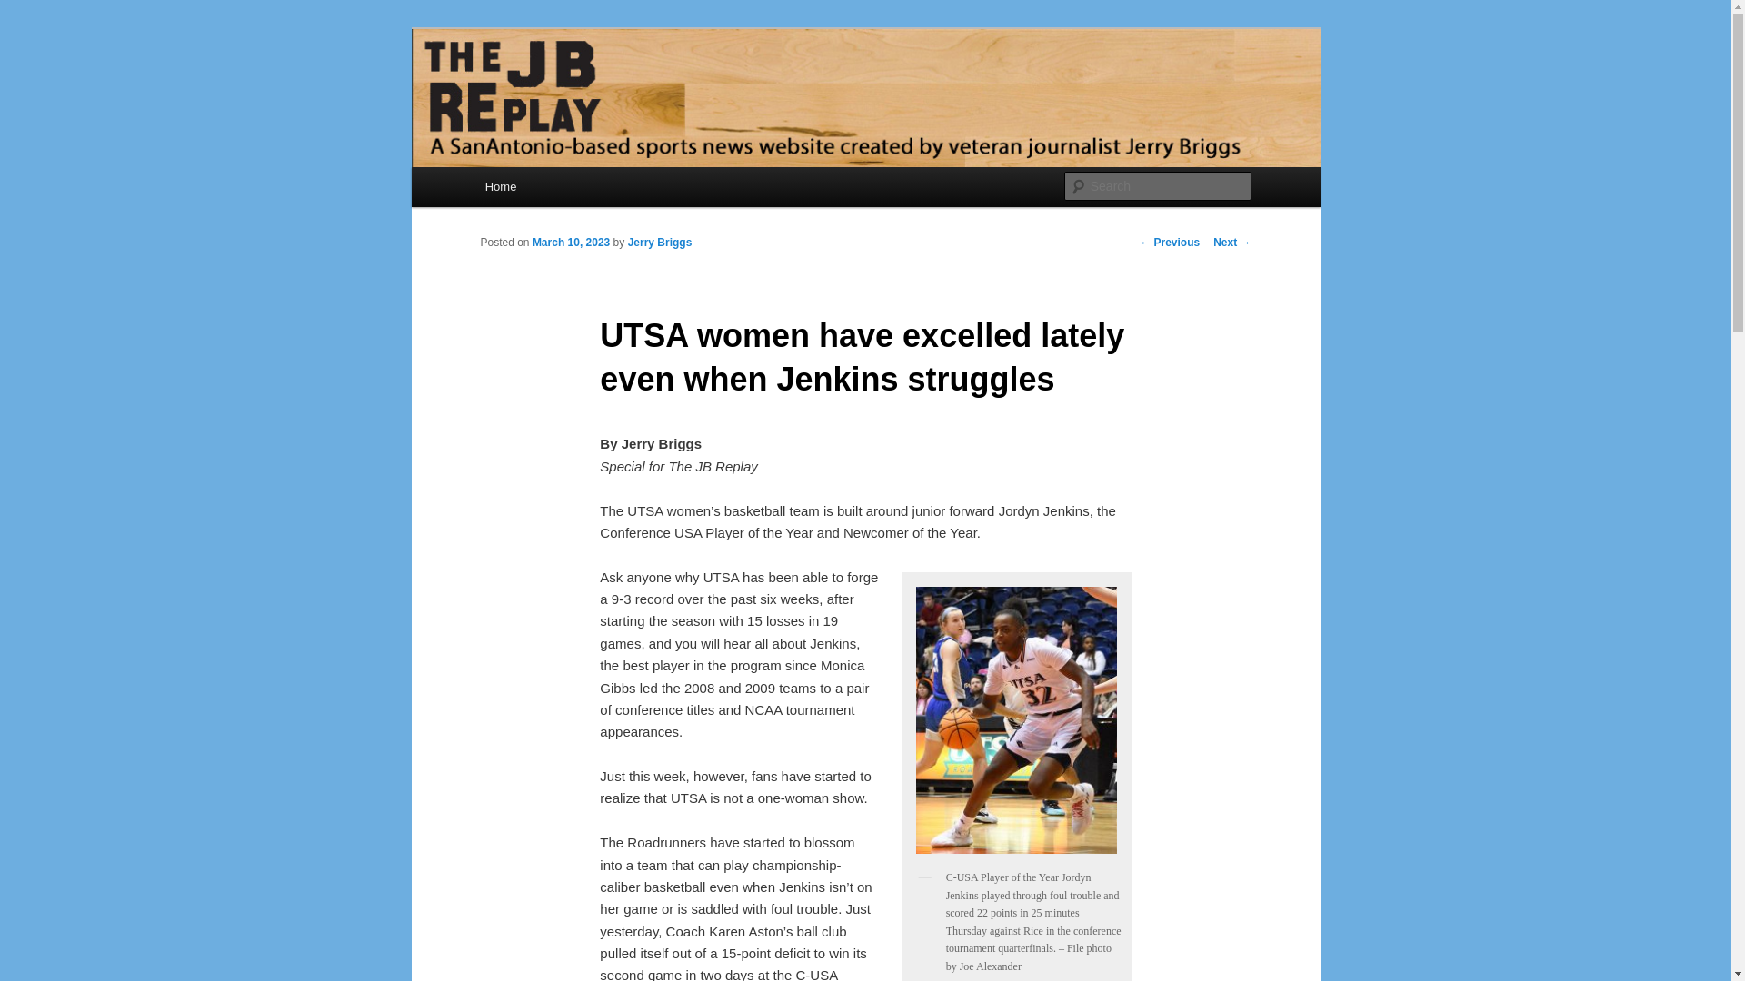 This screenshot has height=981, width=1745. Describe the element at coordinates (571, 243) in the screenshot. I see `8:21 am` at that location.